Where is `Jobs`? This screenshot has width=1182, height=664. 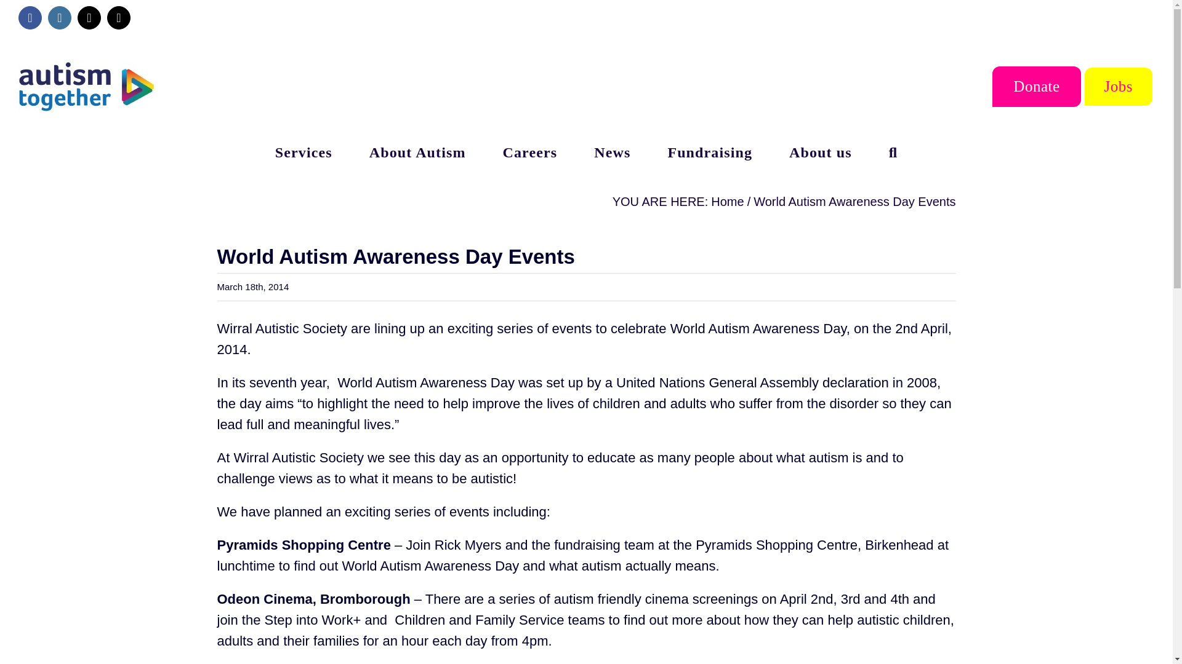
Jobs is located at coordinates (1119, 86).